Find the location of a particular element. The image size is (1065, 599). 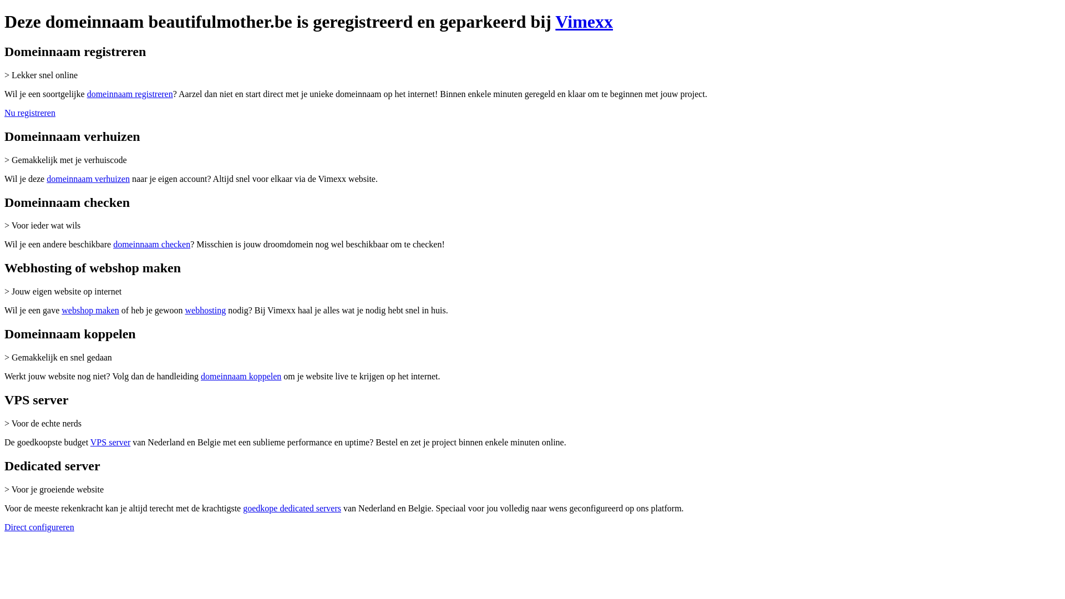

Vimexx is located at coordinates (584, 22).